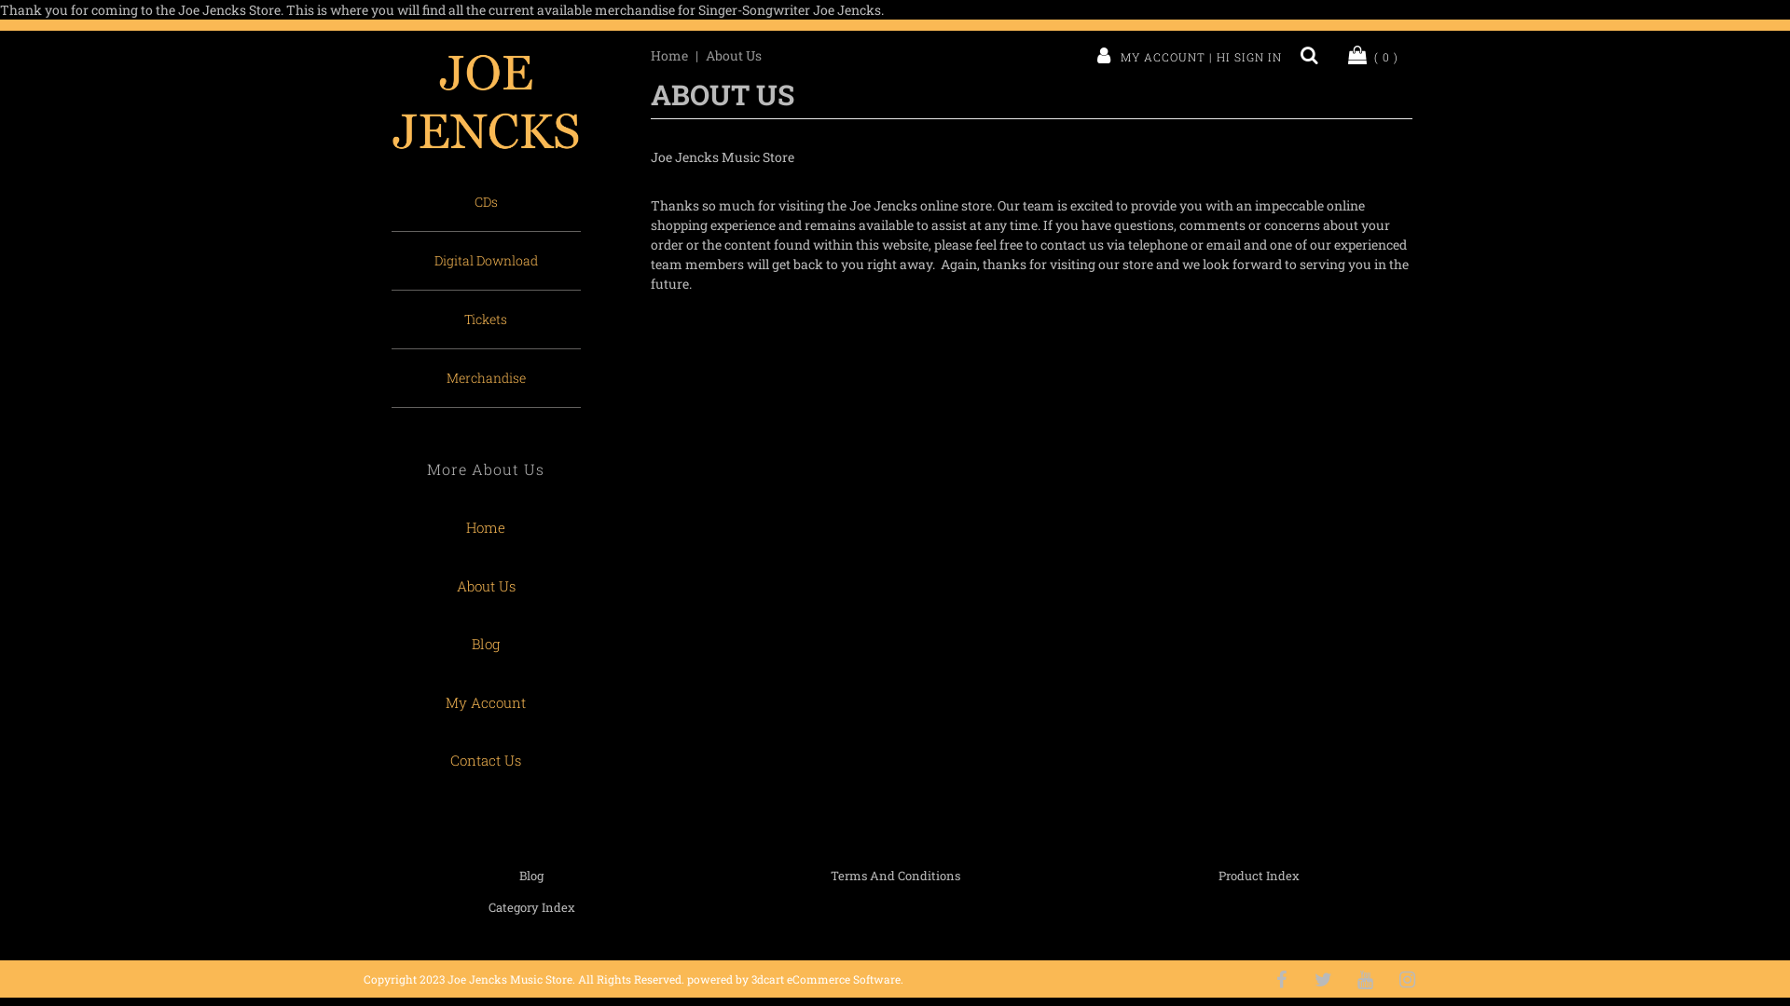 This screenshot has width=1790, height=1006. I want to click on CDs, so click(487, 202).